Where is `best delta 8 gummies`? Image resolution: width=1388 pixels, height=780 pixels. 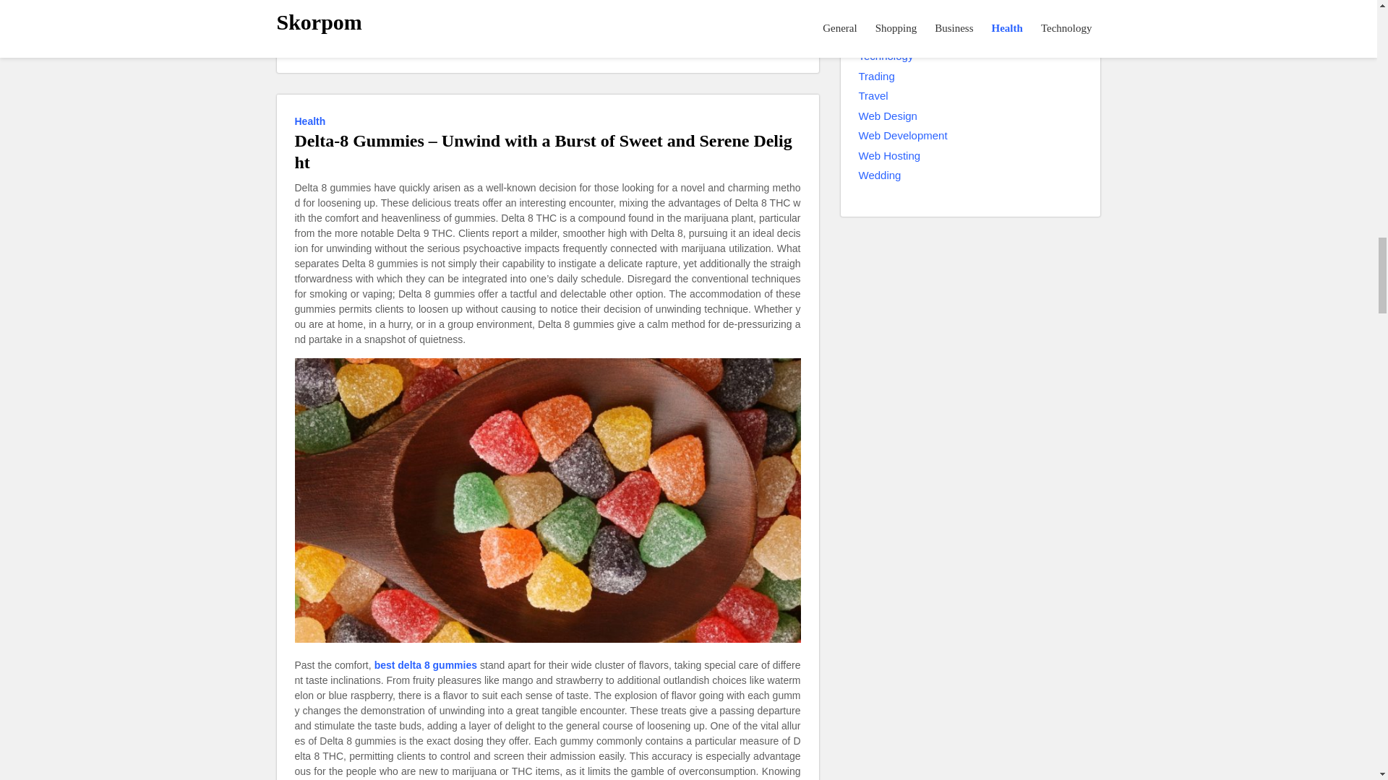
best delta 8 gummies is located at coordinates (426, 666).